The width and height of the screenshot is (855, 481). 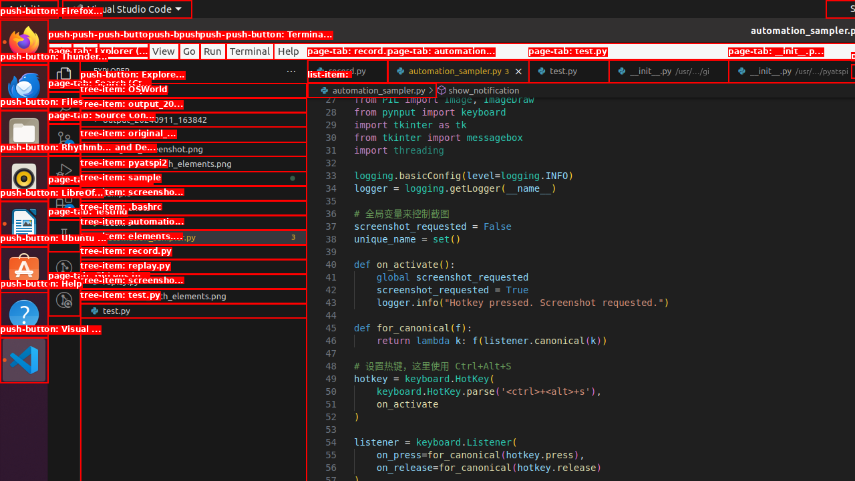 What do you see at coordinates (64, 172) in the screenshot?
I see `Run and Debug (Ctrl+Shift+D)` at bounding box center [64, 172].